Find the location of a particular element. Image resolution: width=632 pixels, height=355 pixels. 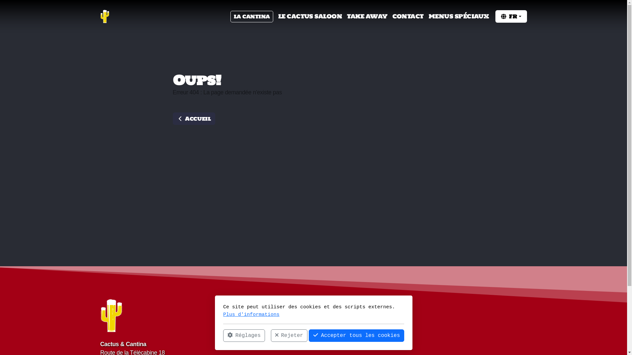

FR is located at coordinates (511, 16).